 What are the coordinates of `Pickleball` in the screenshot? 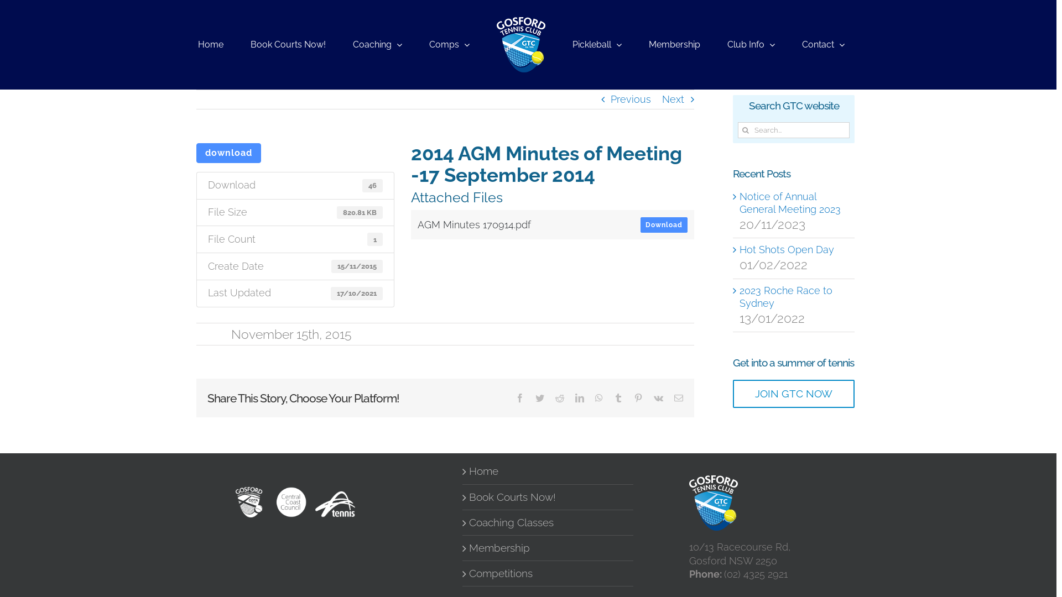 It's located at (597, 45).